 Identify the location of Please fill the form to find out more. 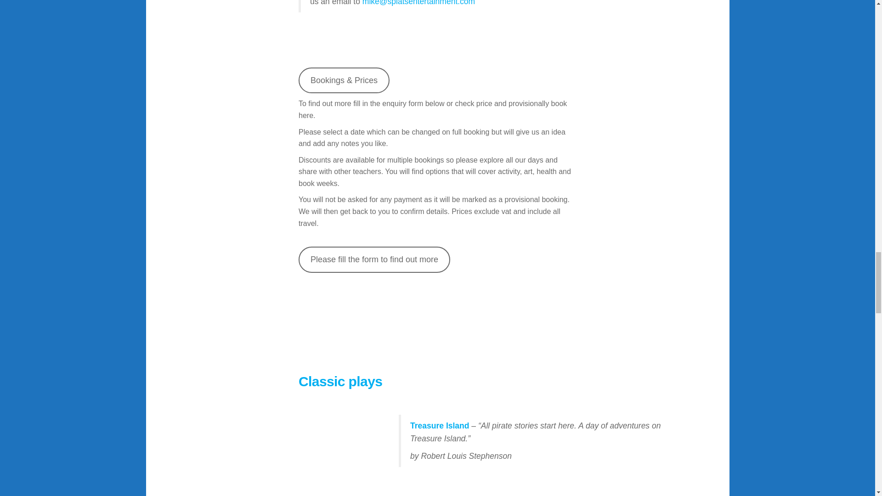
(374, 259).